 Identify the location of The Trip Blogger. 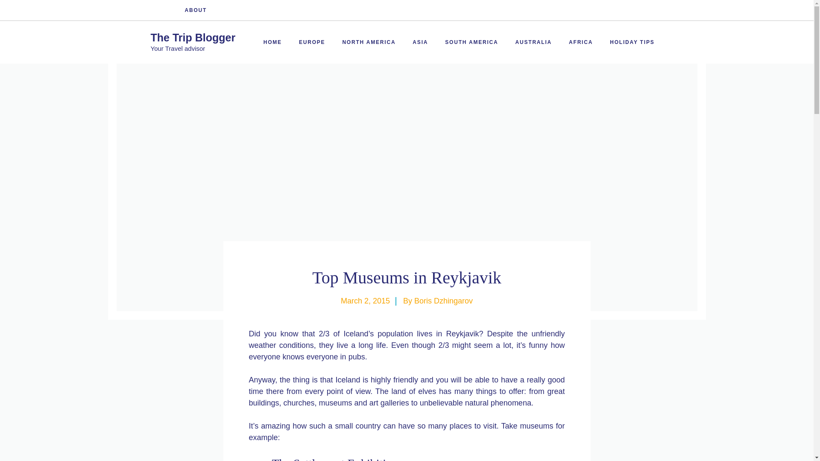
(193, 38).